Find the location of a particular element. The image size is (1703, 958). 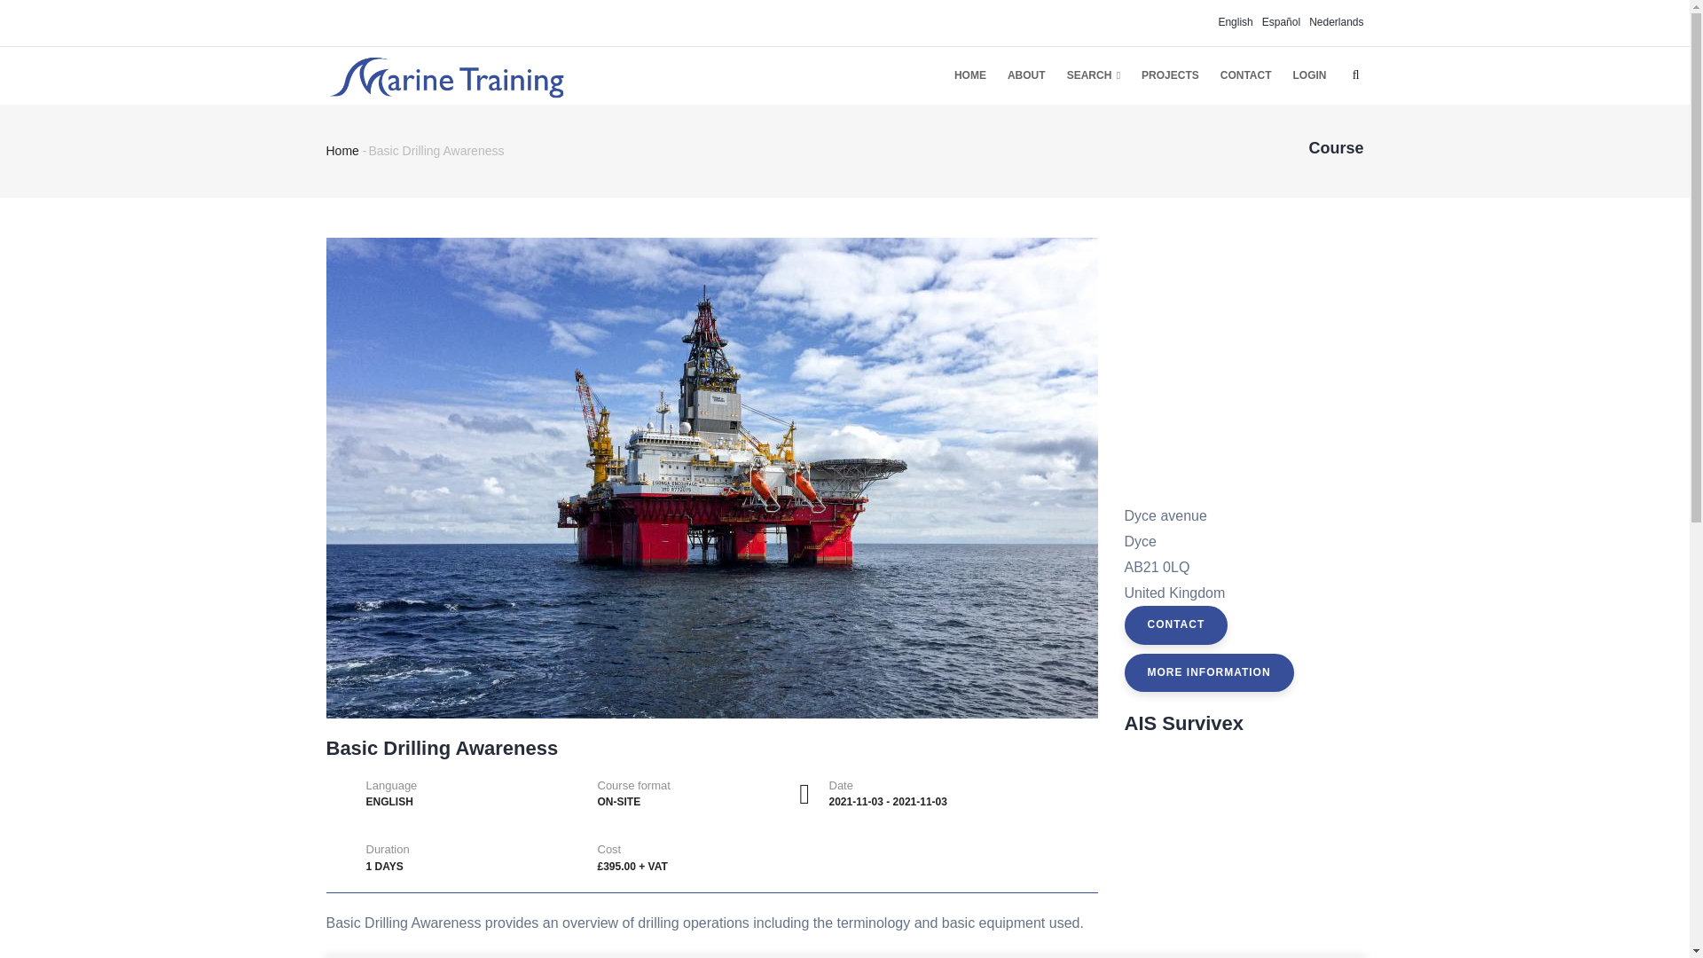

CONTACT is located at coordinates (1245, 75).